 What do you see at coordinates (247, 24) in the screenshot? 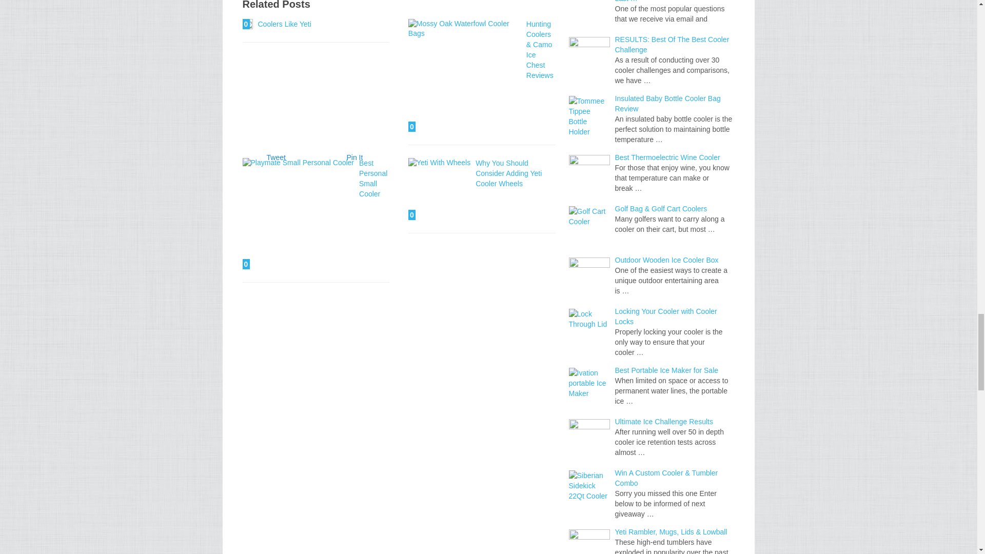
I see `Coolers Like Yeti` at bounding box center [247, 24].